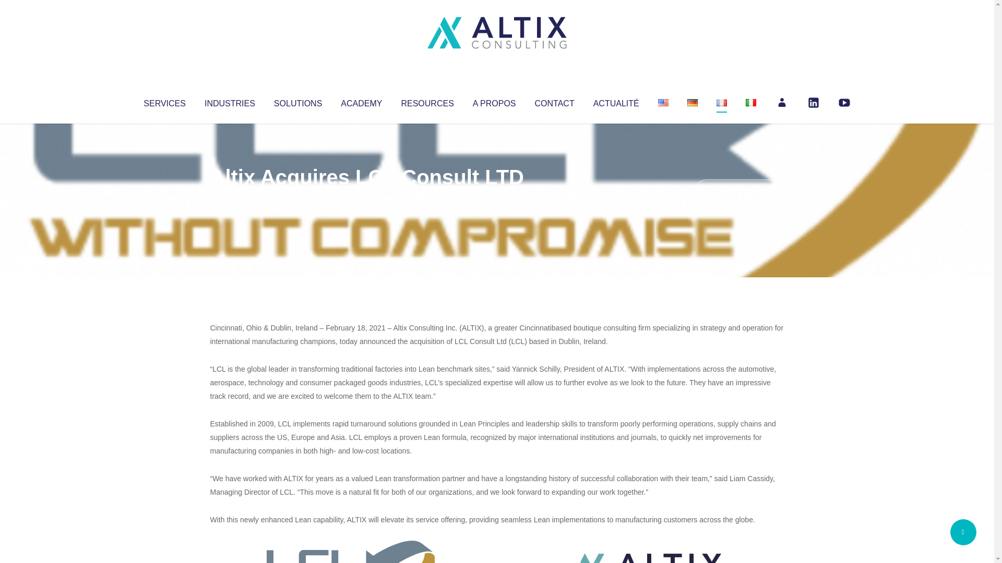 This screenshot has height=563, width=1002. Describe the element at coordinates (230, 198) in the screenshot. I see `Articles par Altix` at that location.